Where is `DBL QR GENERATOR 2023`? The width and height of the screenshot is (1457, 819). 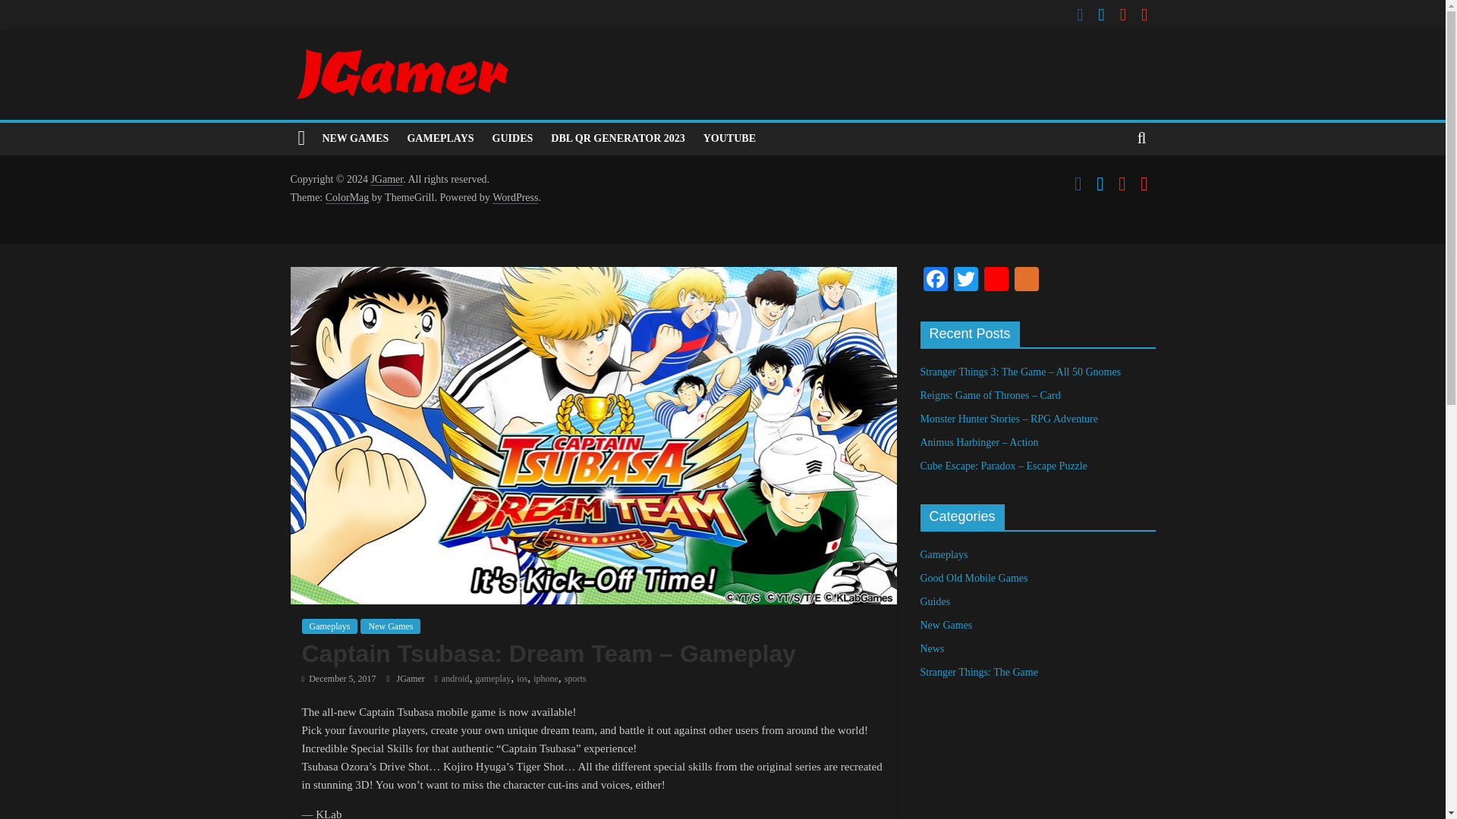
DBL QR GENERATOR 2023 is located at coordinates (618, 139).